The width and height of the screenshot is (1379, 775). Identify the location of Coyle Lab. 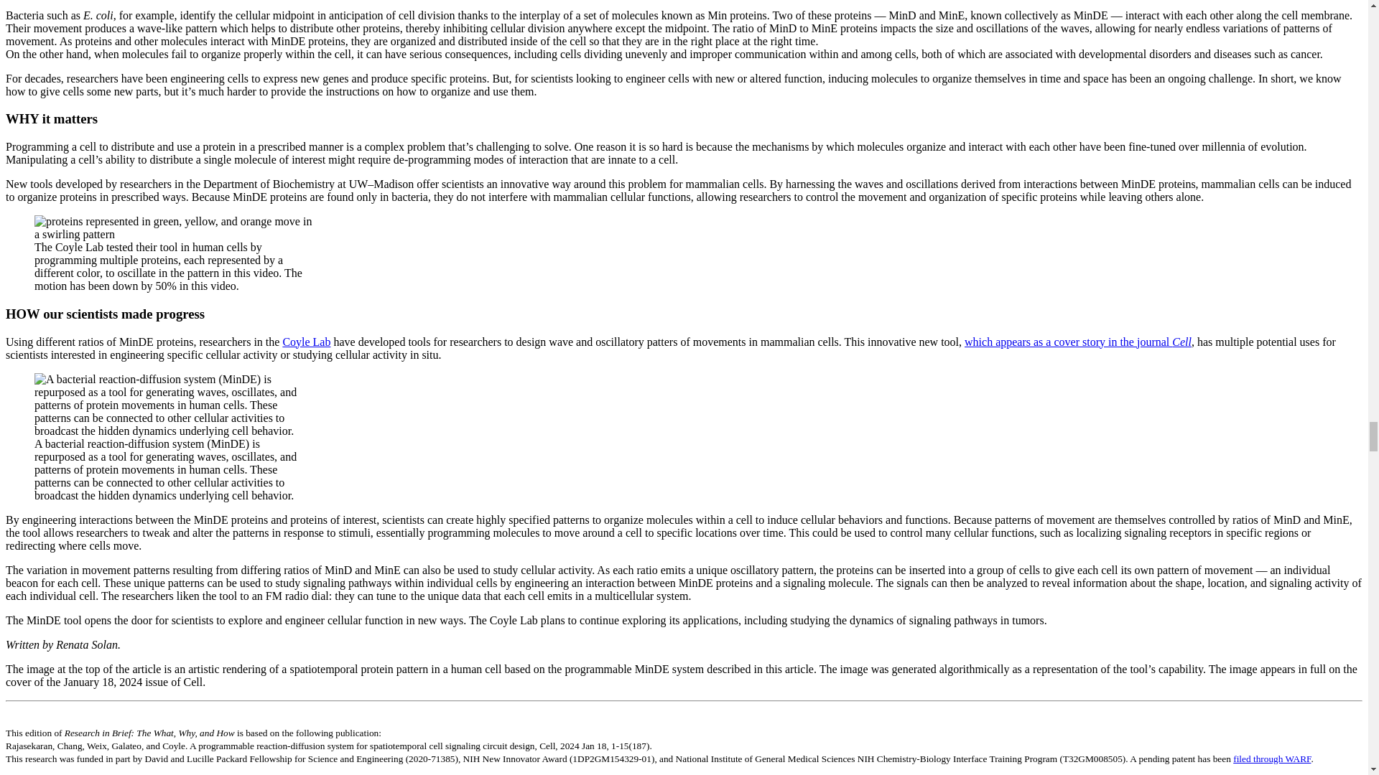
(306, 342).